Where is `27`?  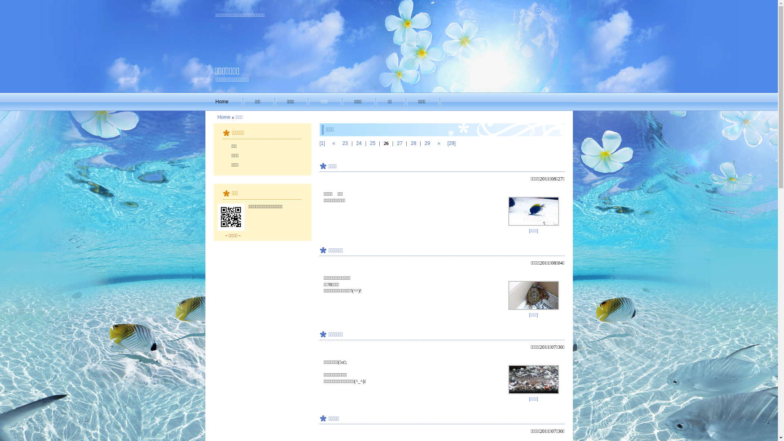
27 is located at coordinates (399, 143).